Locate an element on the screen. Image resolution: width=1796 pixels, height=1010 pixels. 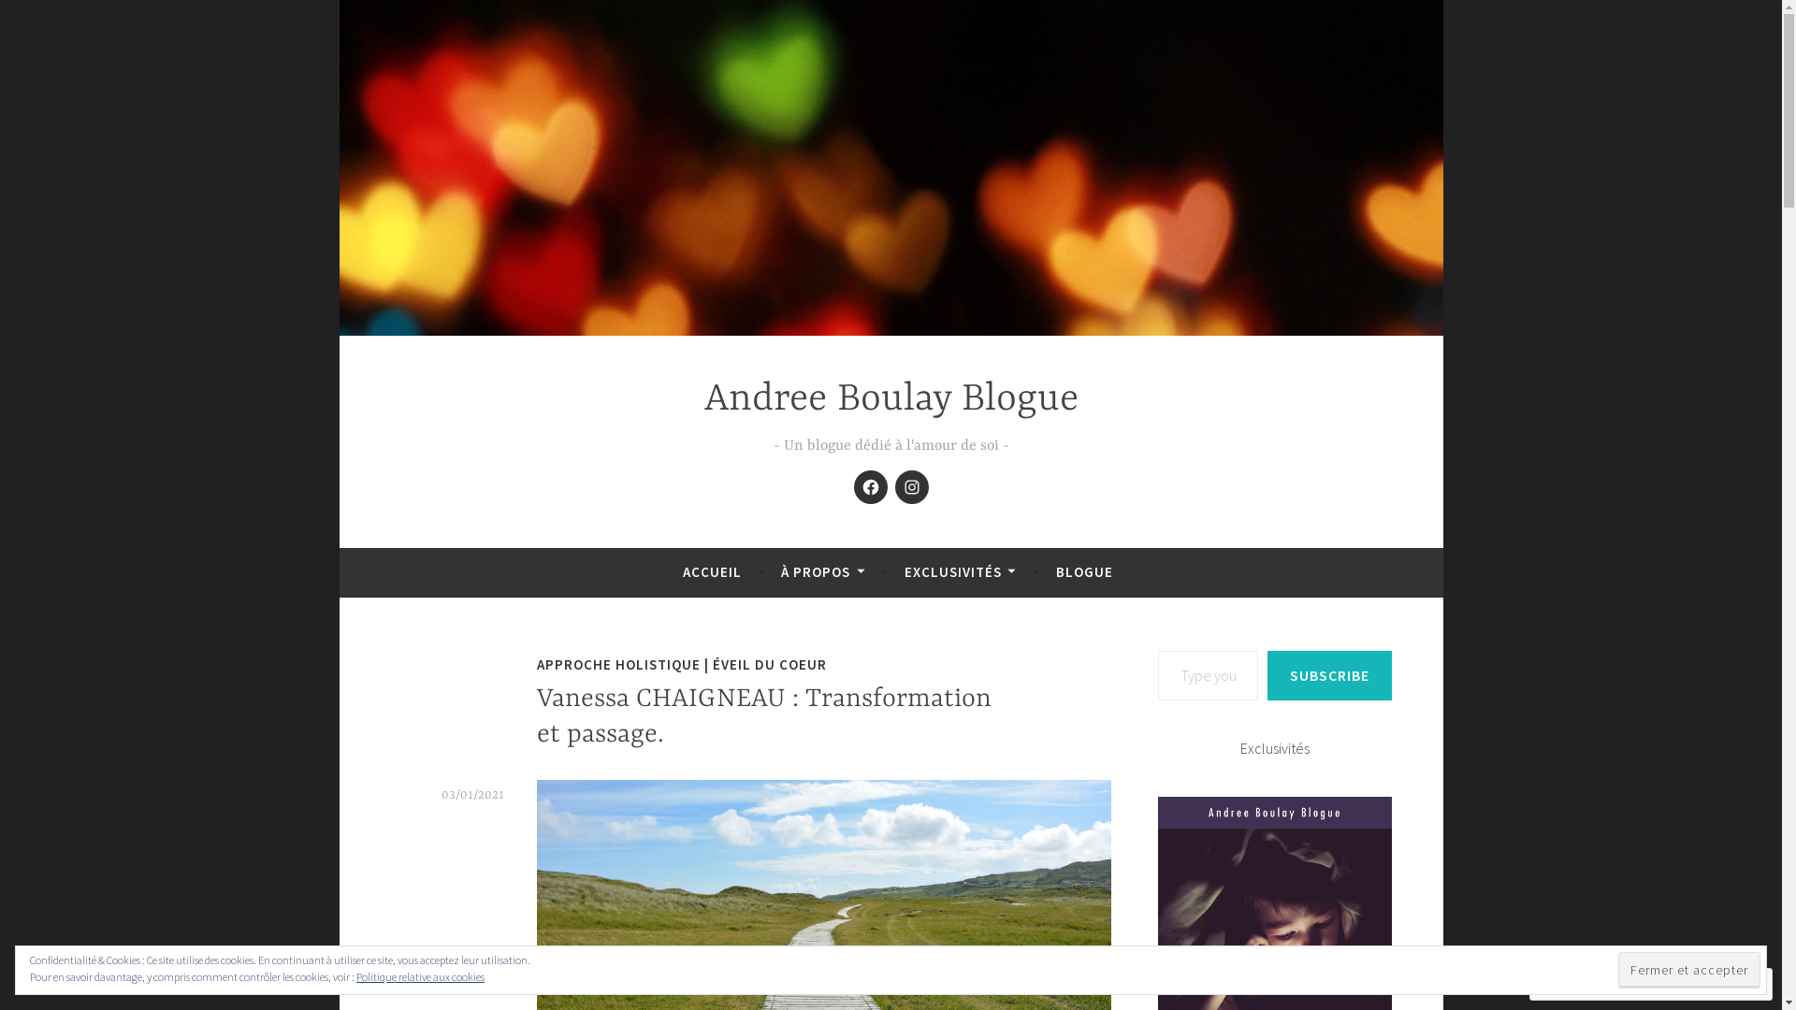
Commentaire is located at coordinates (1591, 984).